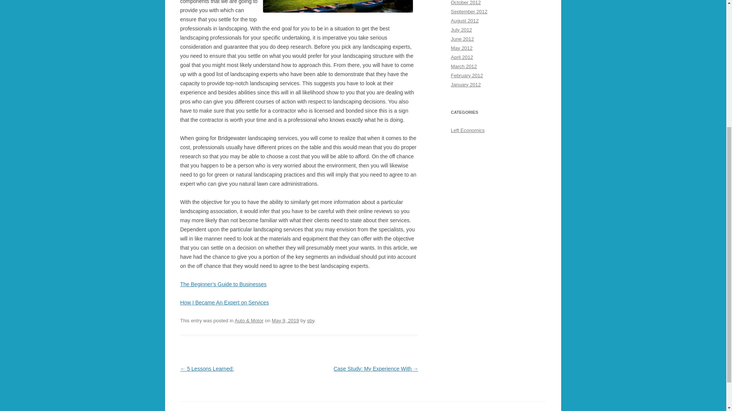 This screenshot has width=732, height=411. Describe the element at coordinates (462, 57) in the screenshot. I see `April 2012` at that location.